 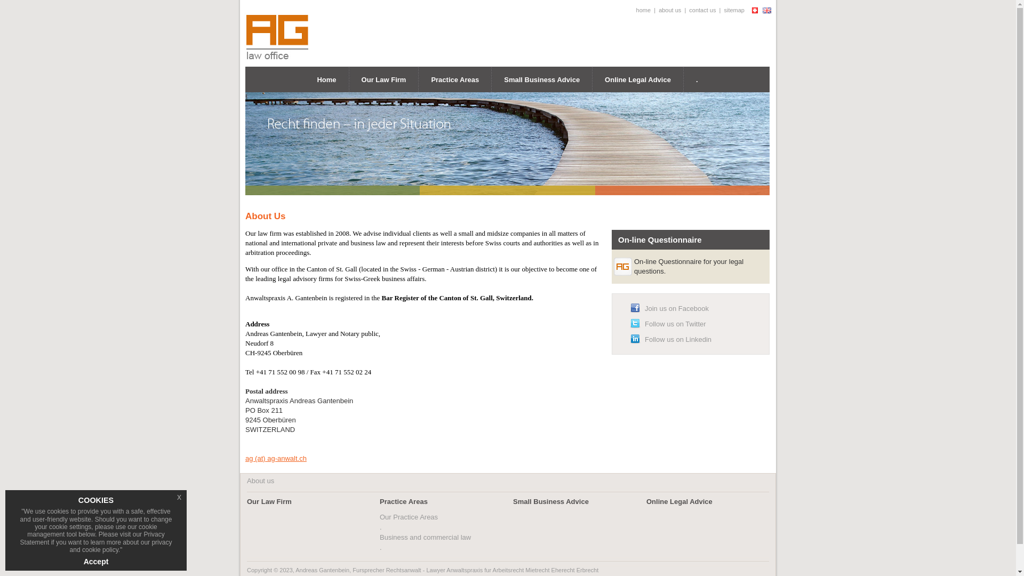 I want to click on home, so click(x=644, y=10).